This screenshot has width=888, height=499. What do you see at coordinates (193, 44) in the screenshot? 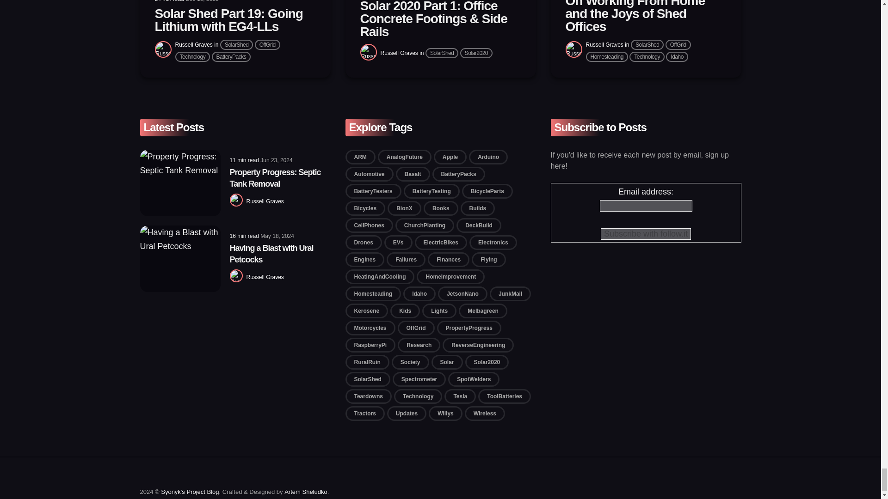
I see `Russell Graves` at bounding box center [193, 44].